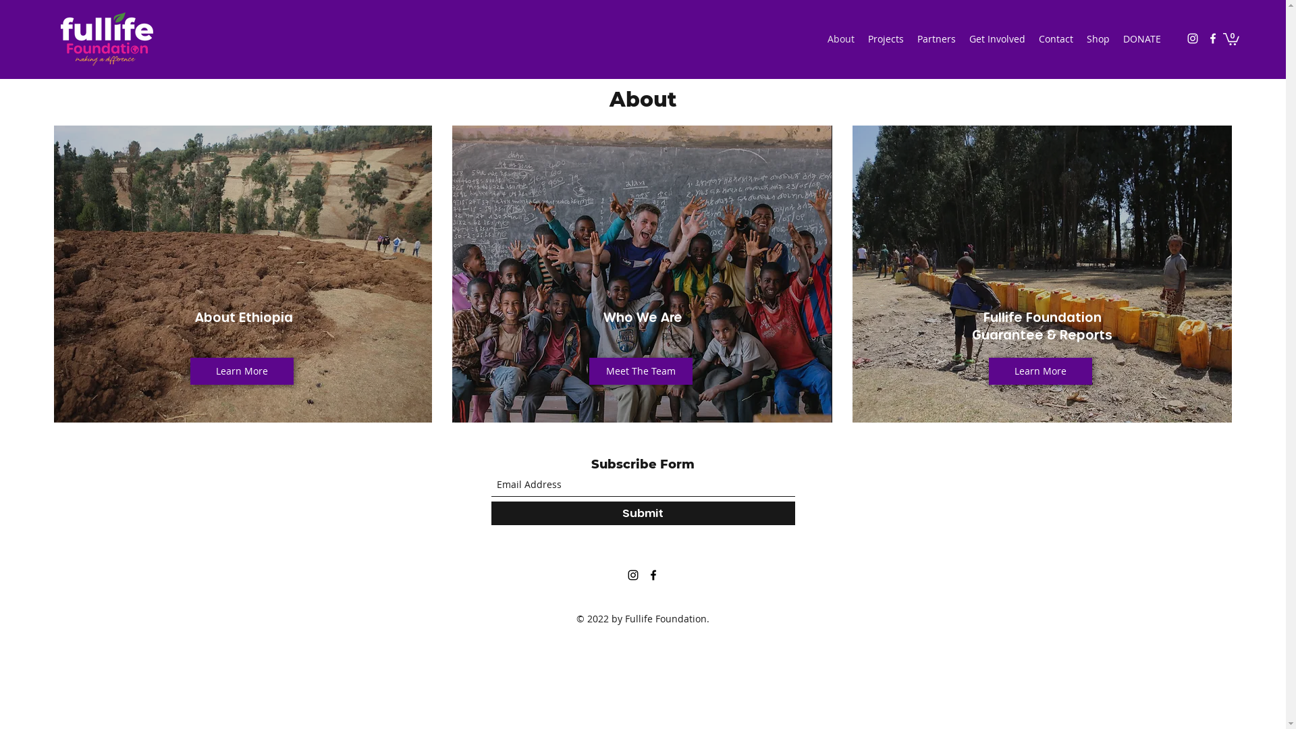  Describe the element at coordinates (998, 39) in the screenshot. I see `Get Involved` at that location.